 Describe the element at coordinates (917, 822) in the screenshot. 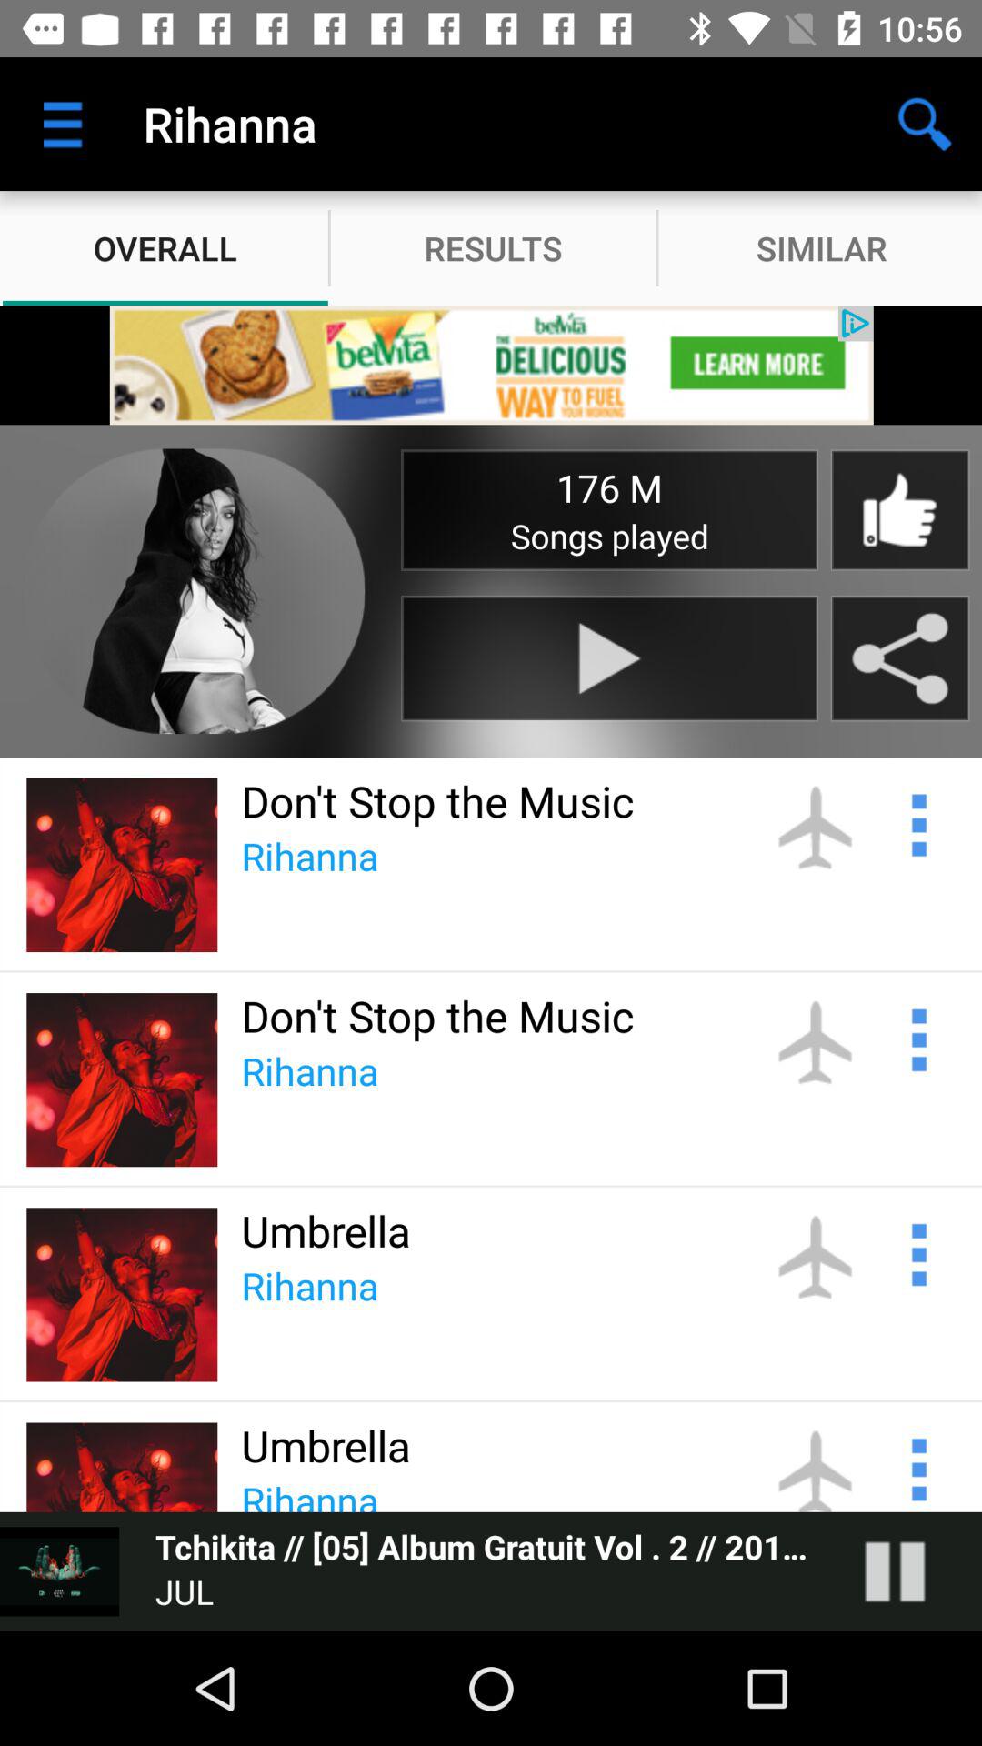

I see `more info` at that location.